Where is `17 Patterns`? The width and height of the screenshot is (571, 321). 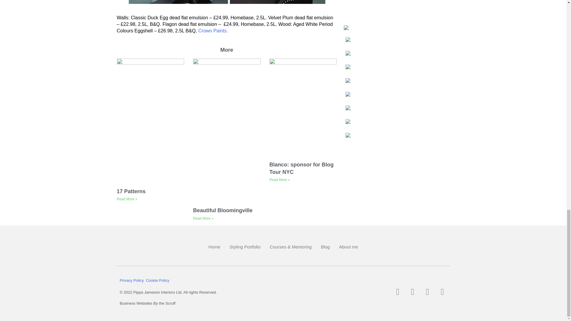 17 Patterns is located at coordinates (131, 191).